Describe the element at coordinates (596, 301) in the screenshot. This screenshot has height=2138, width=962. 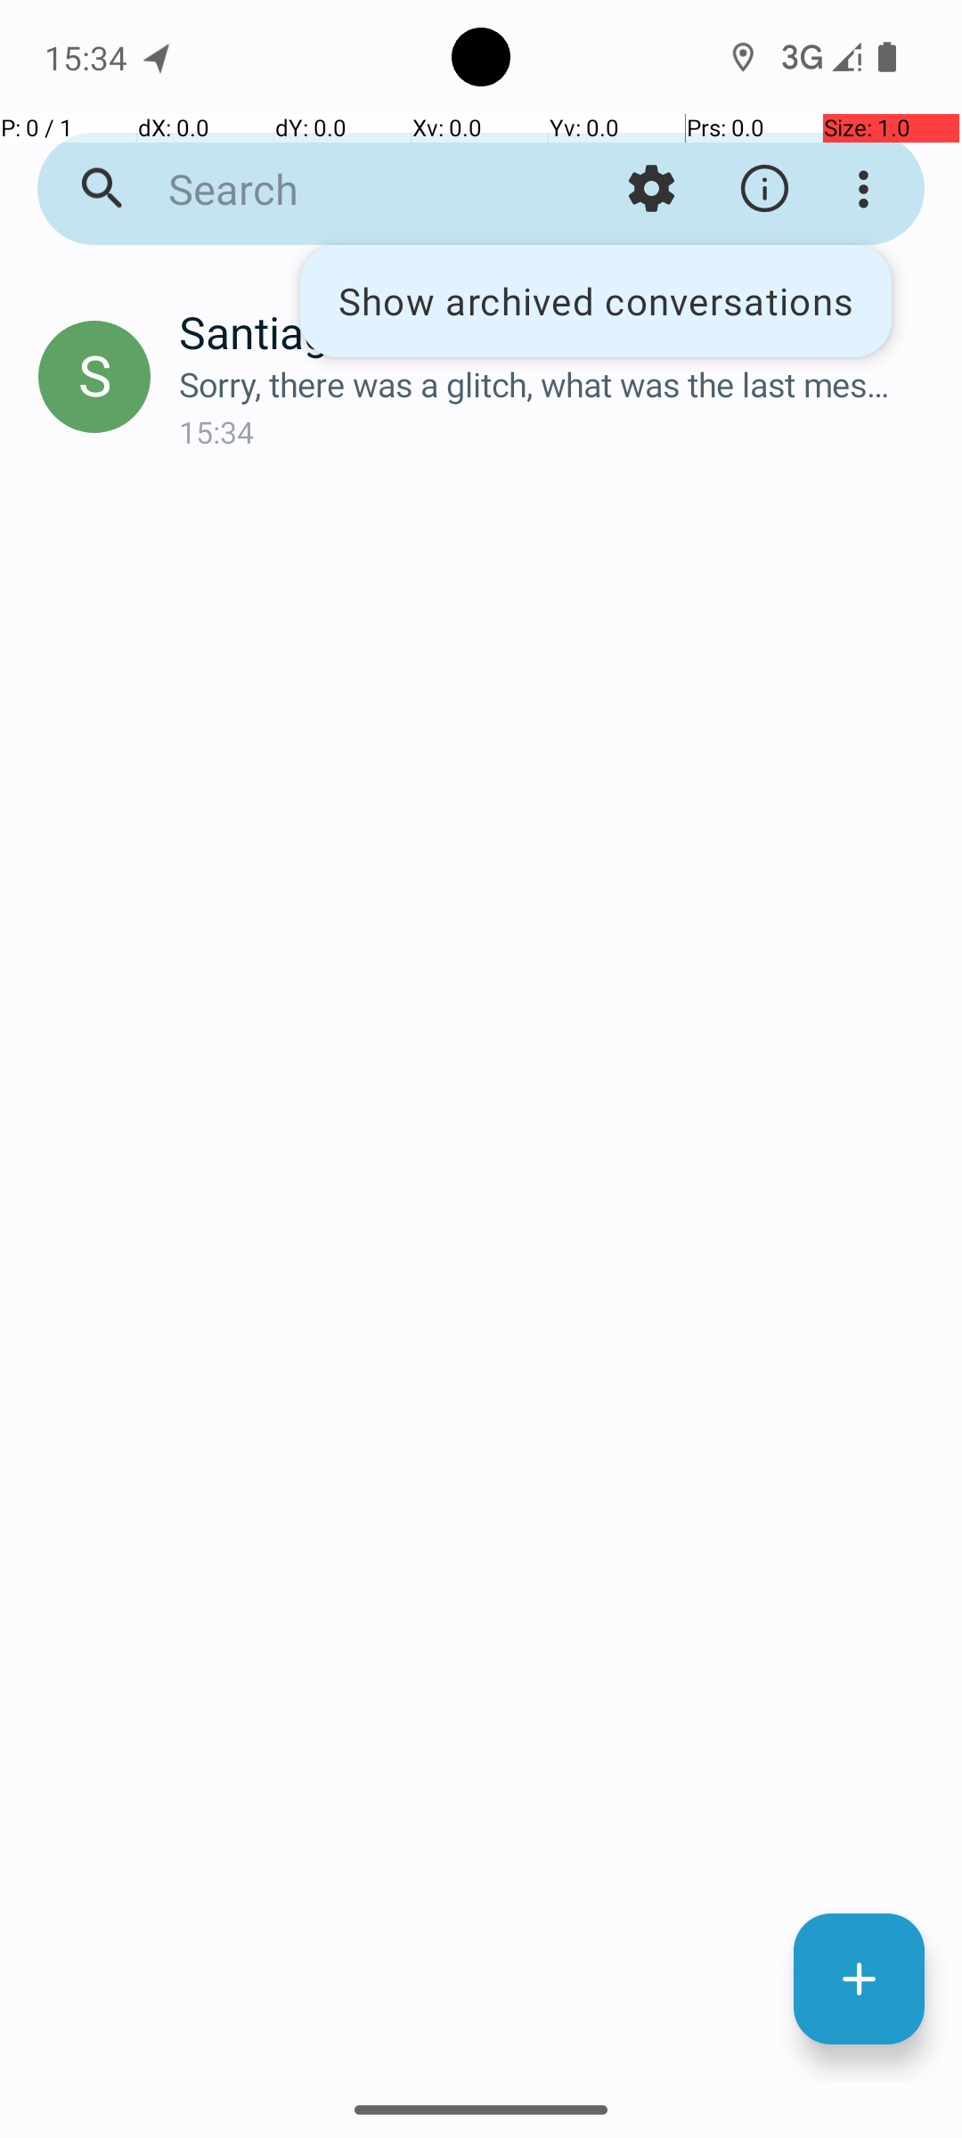
I see `Show archived conversations` at that location.